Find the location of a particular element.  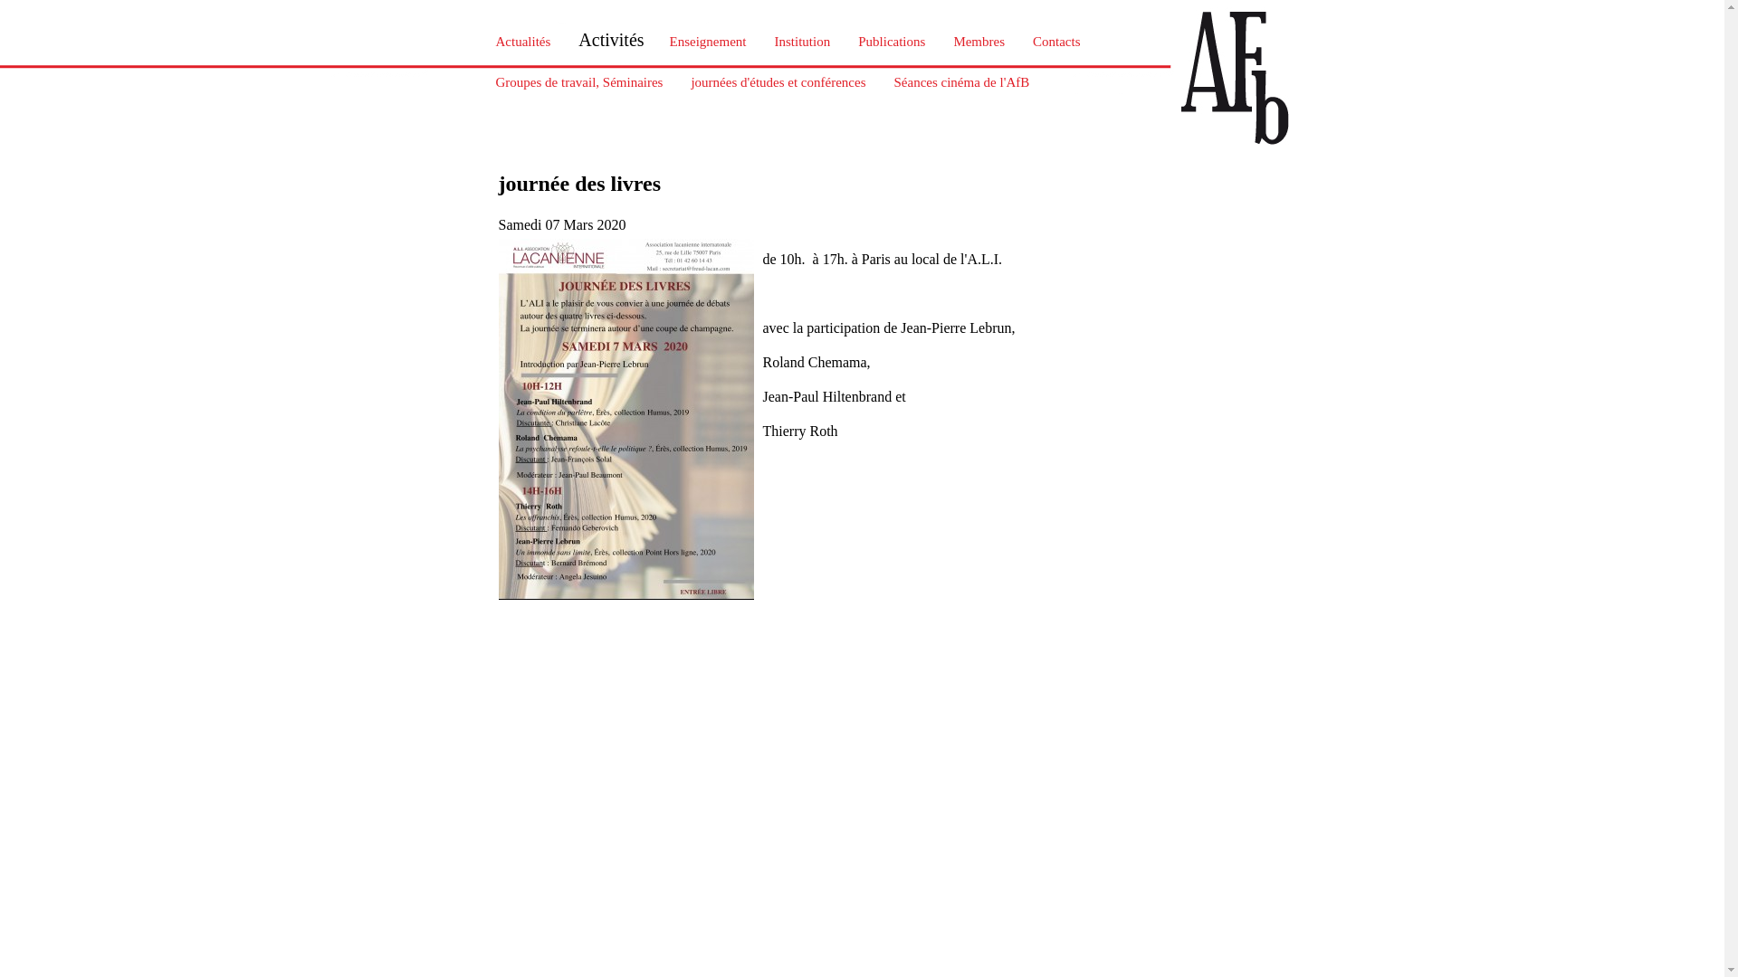

Institution is located at coordinates (803, 42).